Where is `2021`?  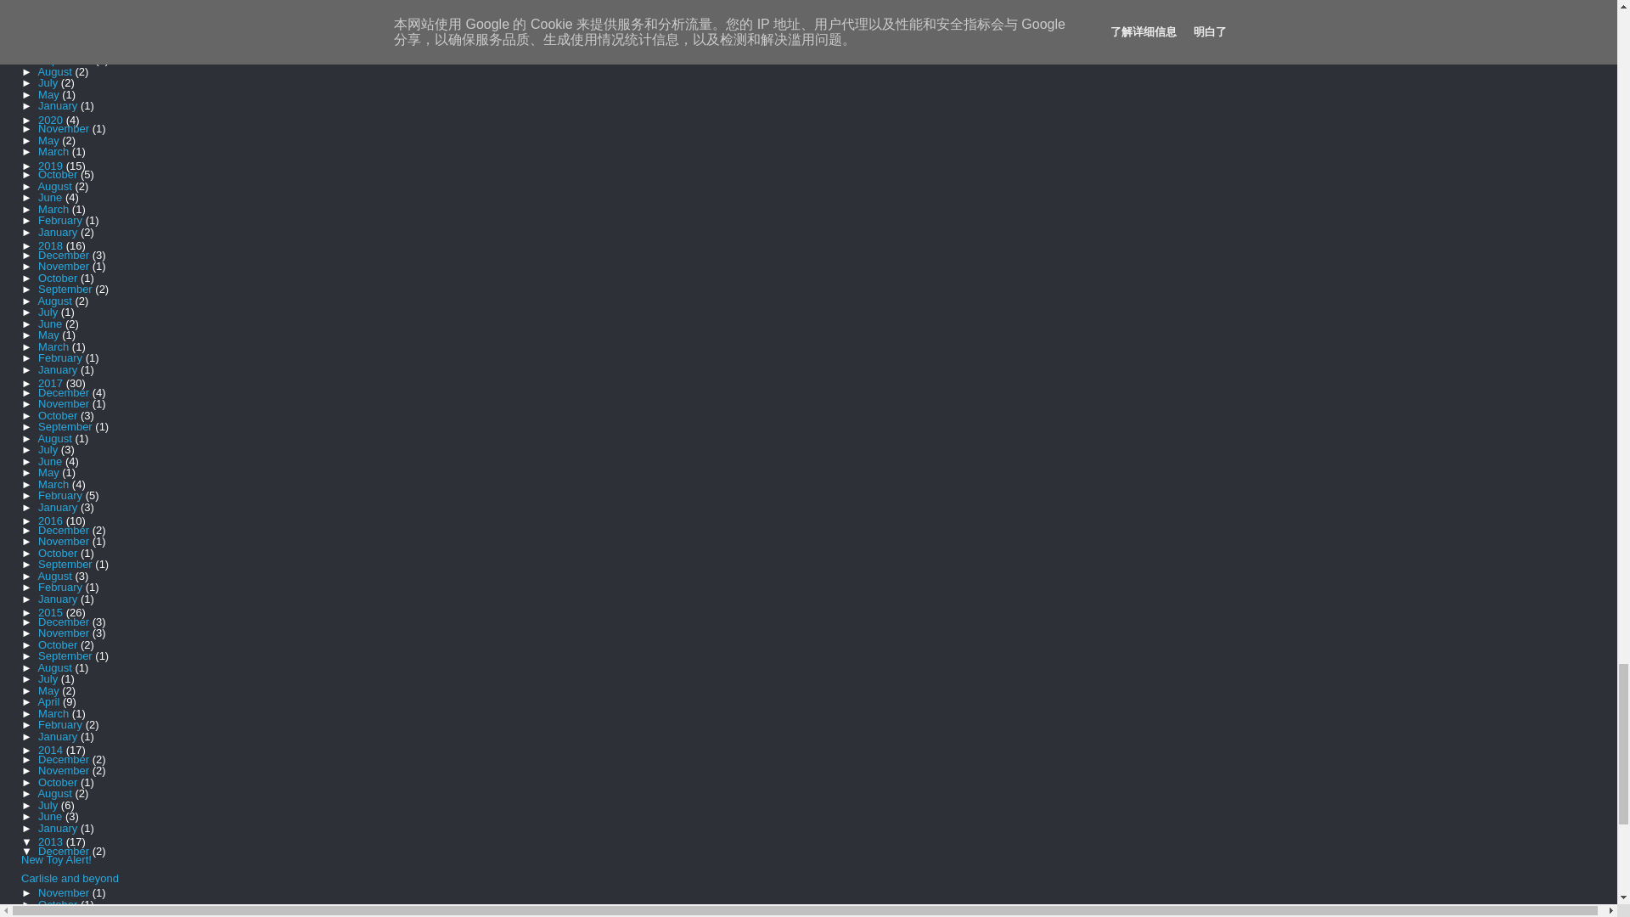
2021 is located at coordinates (52, 39).